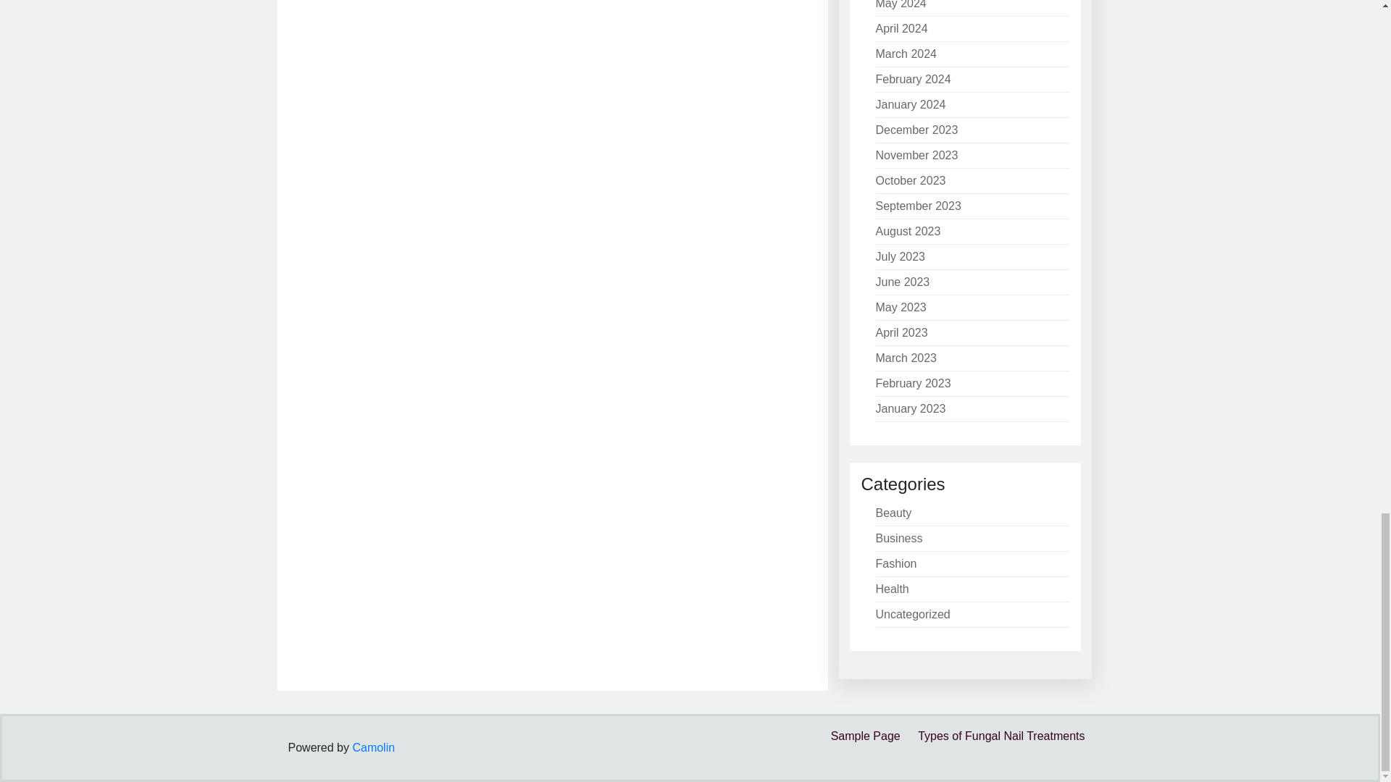  Describe the element at coordinates (901, 282) in the screenshot. I see `June 2023` at that location.